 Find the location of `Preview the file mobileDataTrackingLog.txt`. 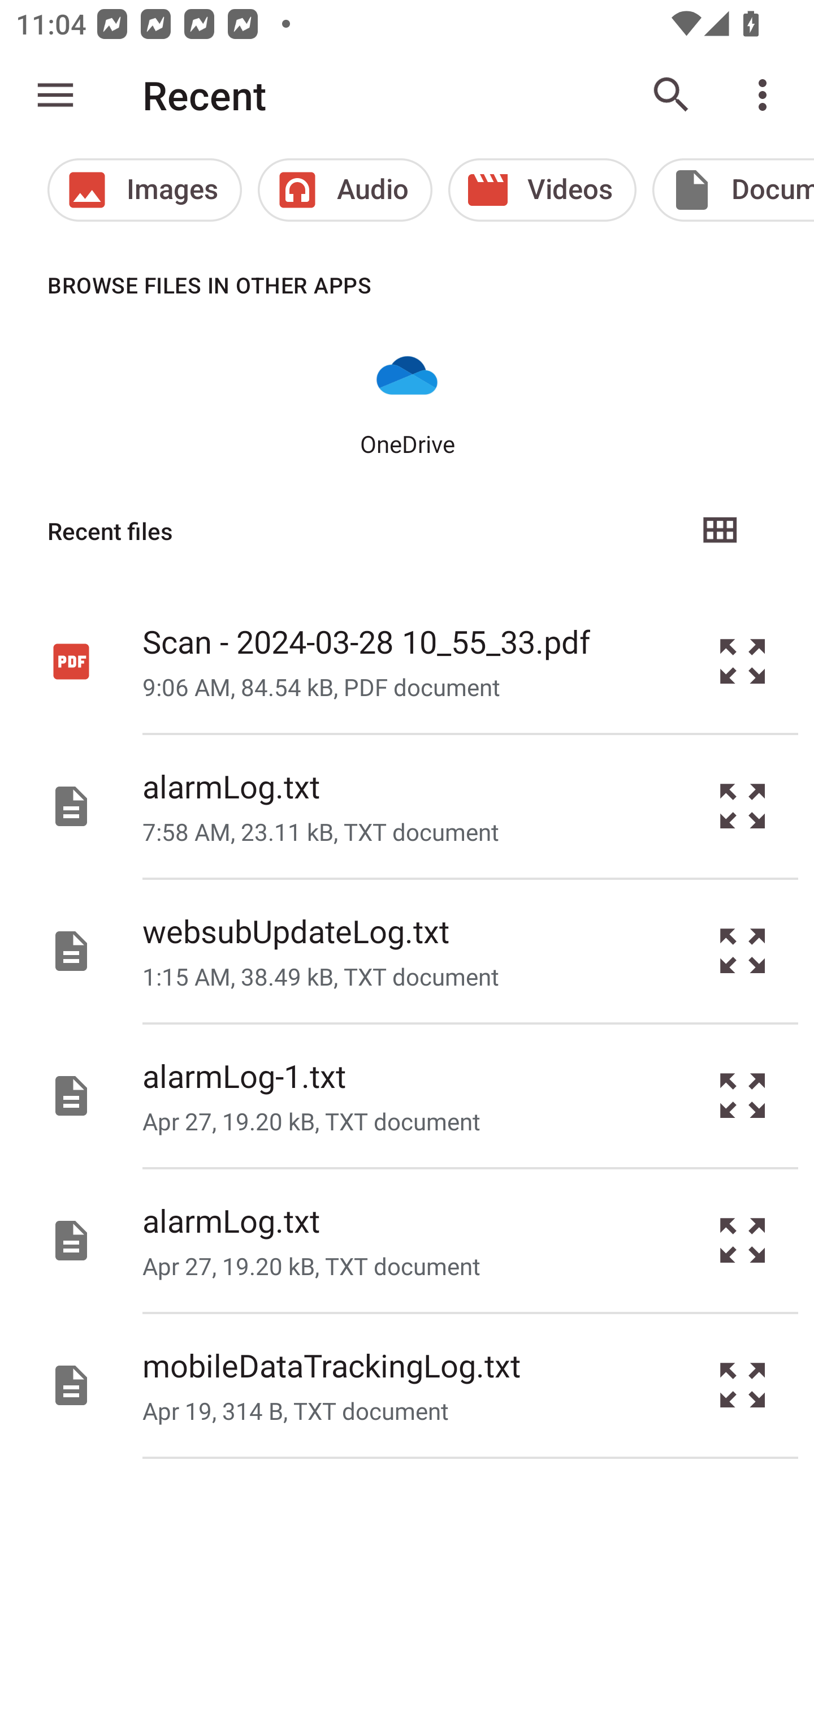

Preview the file mobileDataTrackingLog.txt is located at coordinates (743, 1384).